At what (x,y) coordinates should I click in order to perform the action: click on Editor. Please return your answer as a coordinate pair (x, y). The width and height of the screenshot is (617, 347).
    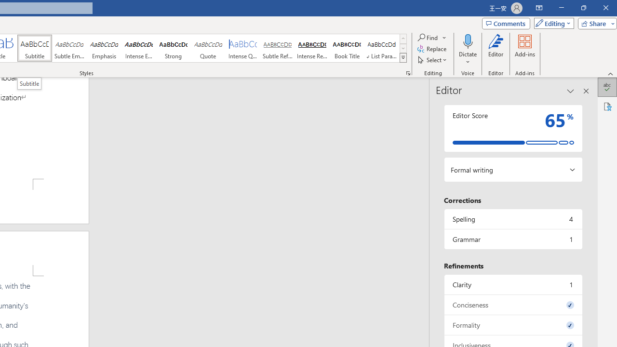
    Looking at the image, I should click on (496, 49).